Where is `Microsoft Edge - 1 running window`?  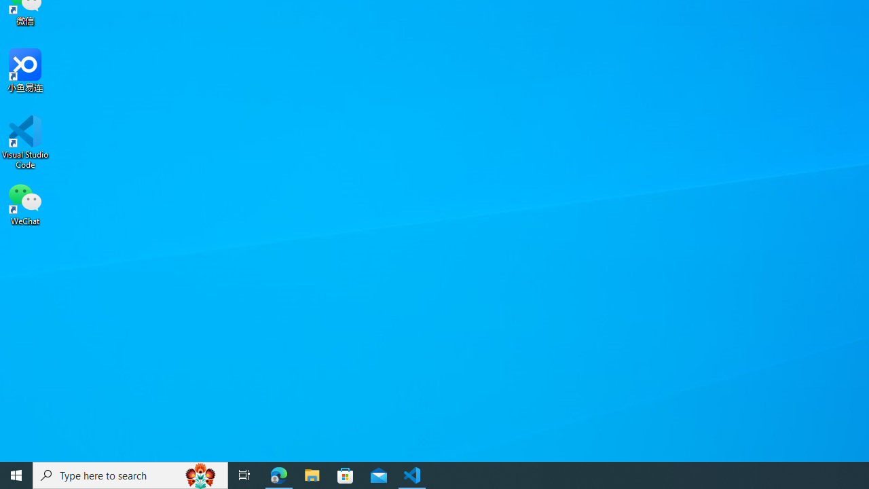 Microsoft Edge - 1 running window is located at coordinates (279, 475).